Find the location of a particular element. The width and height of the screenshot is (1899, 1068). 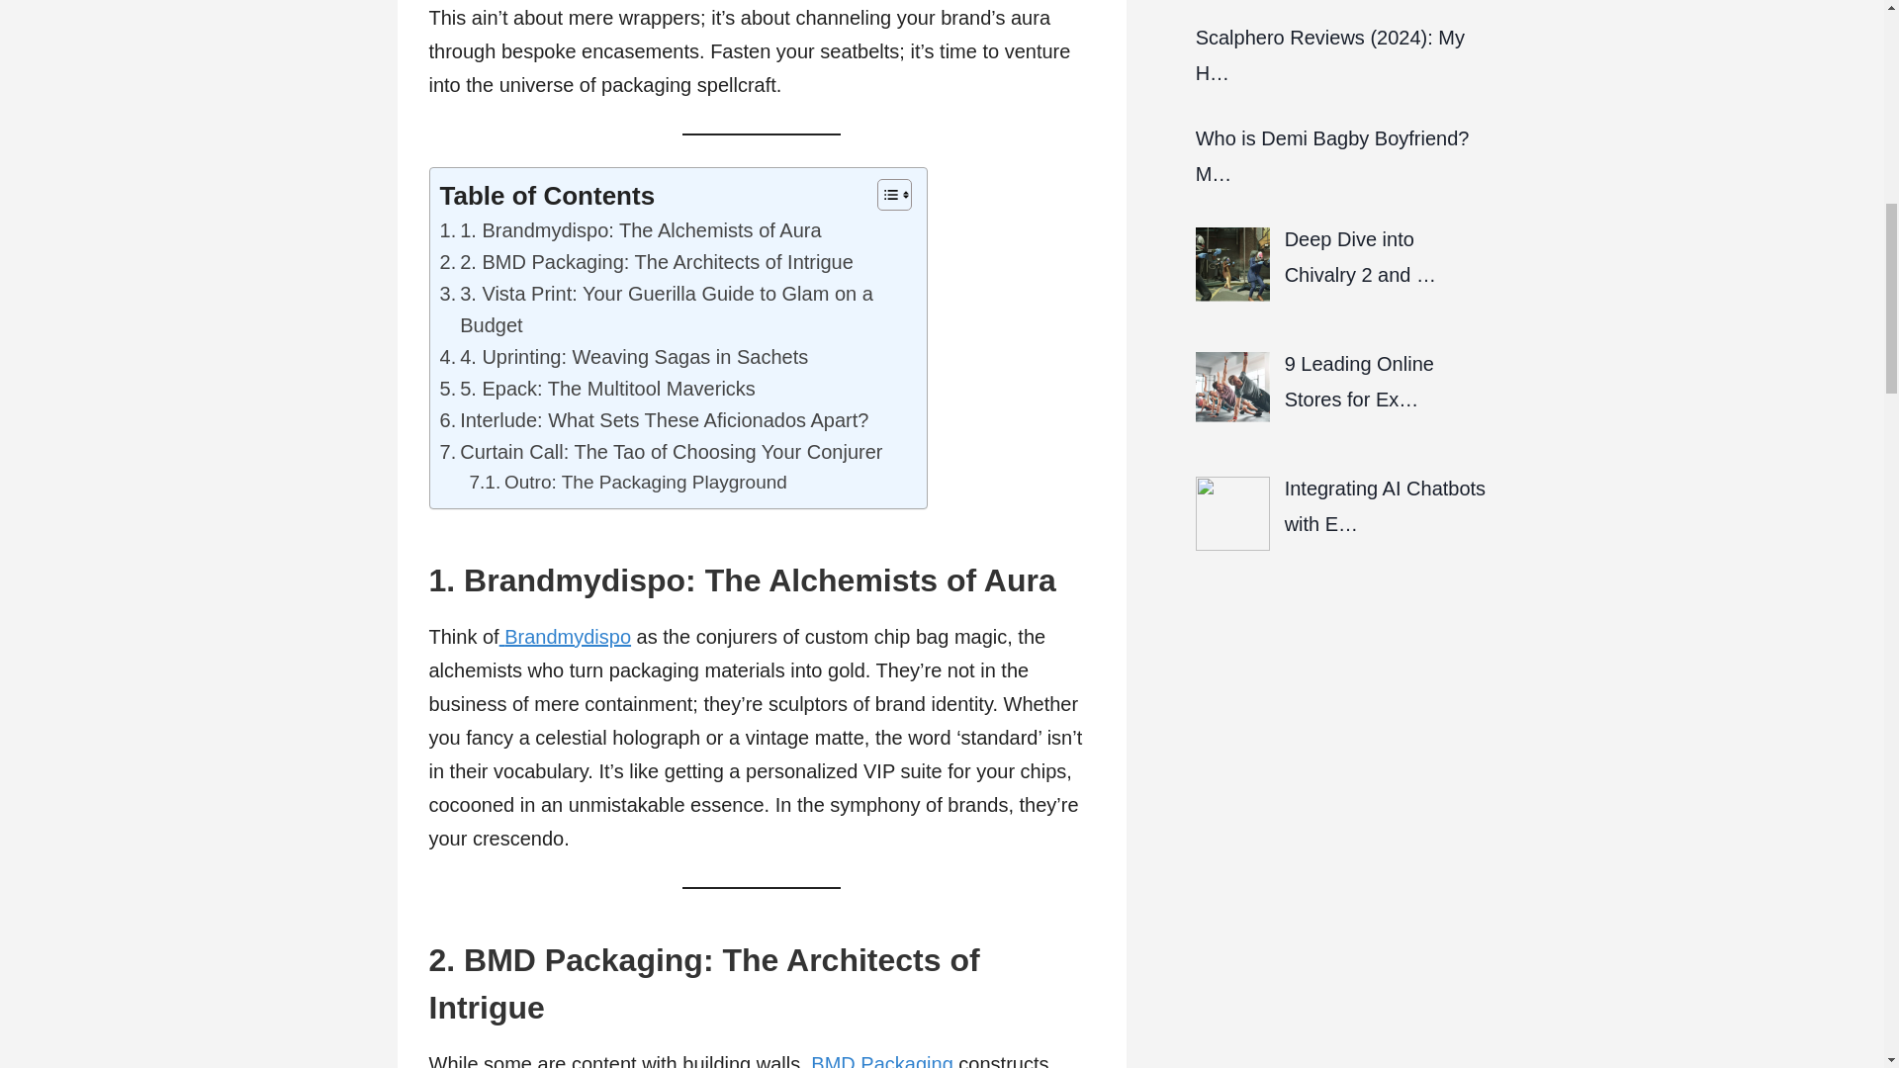

Outro: The Packaging Playground is located at coordinates (627, 483).